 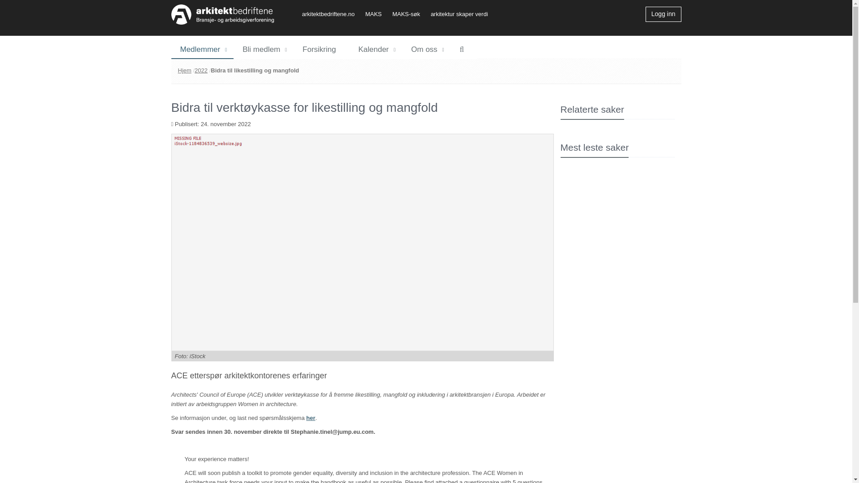 I want to click on MAKS, so click(x=378, y=13).